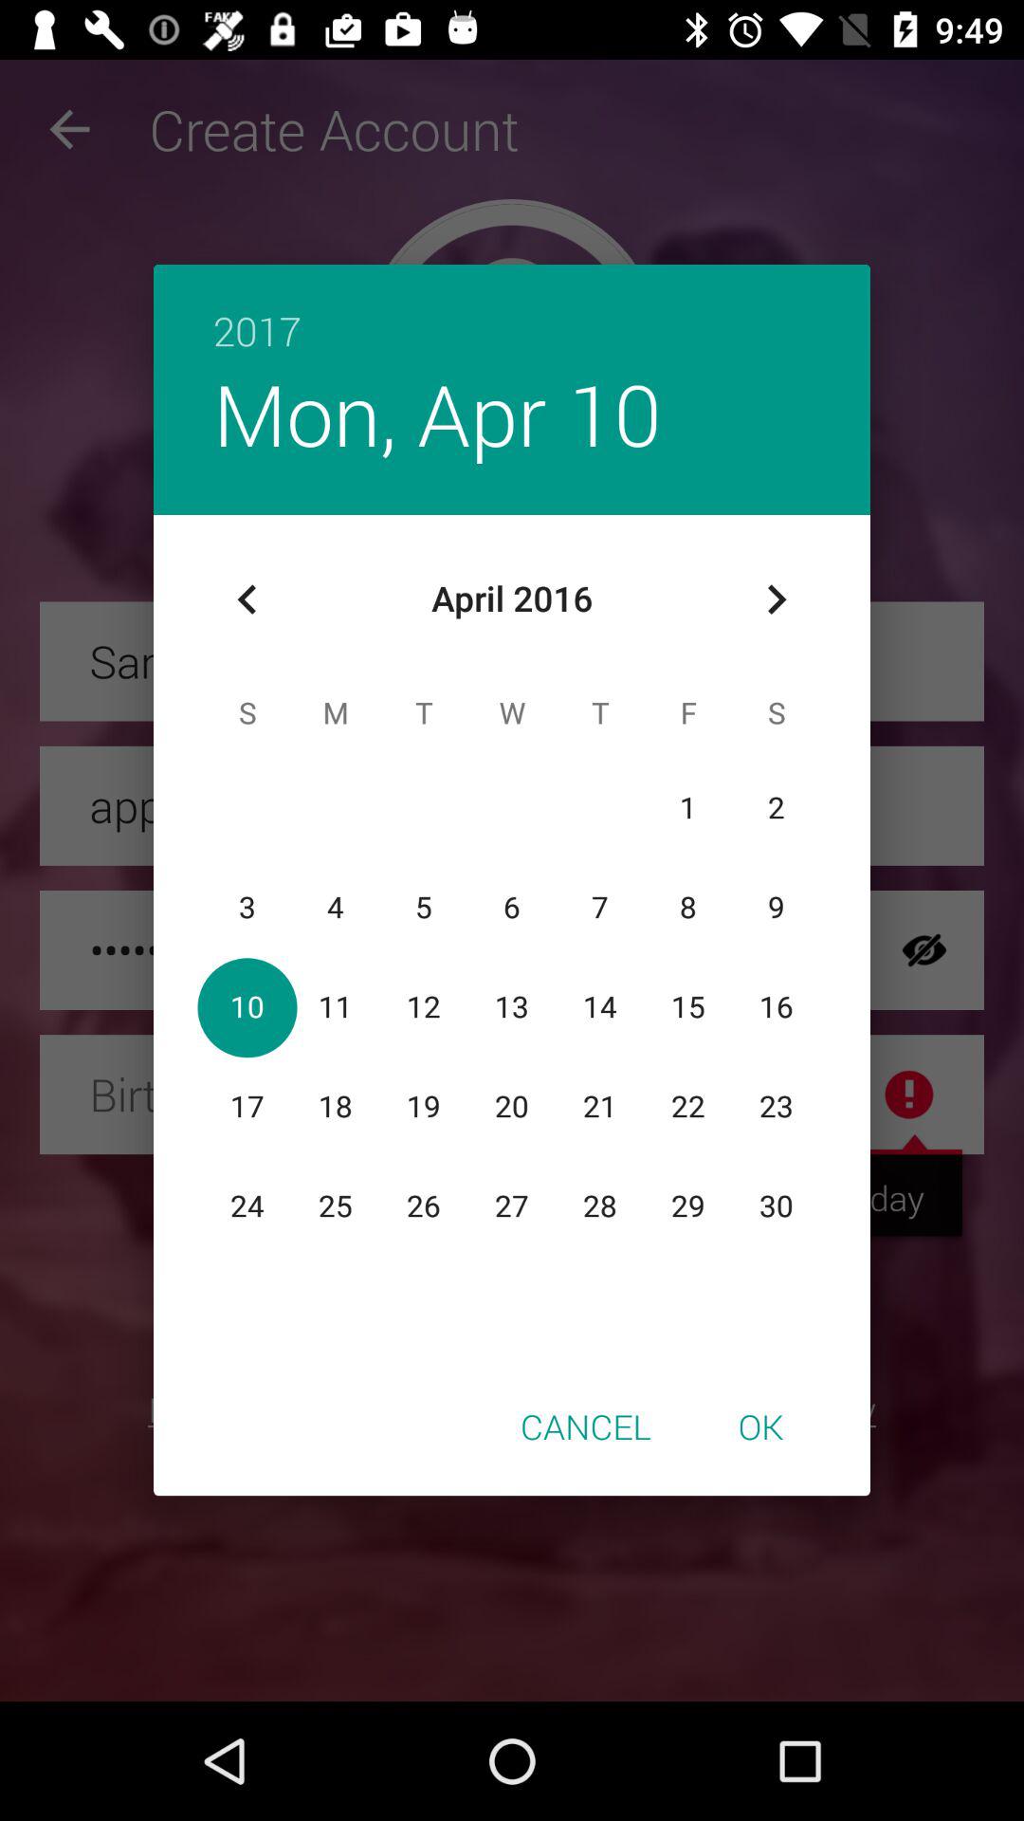 Image resolution: width=1024 pixels, height=1821 pixels. I want to click on open icon at the bottom, so click(586, 1426).